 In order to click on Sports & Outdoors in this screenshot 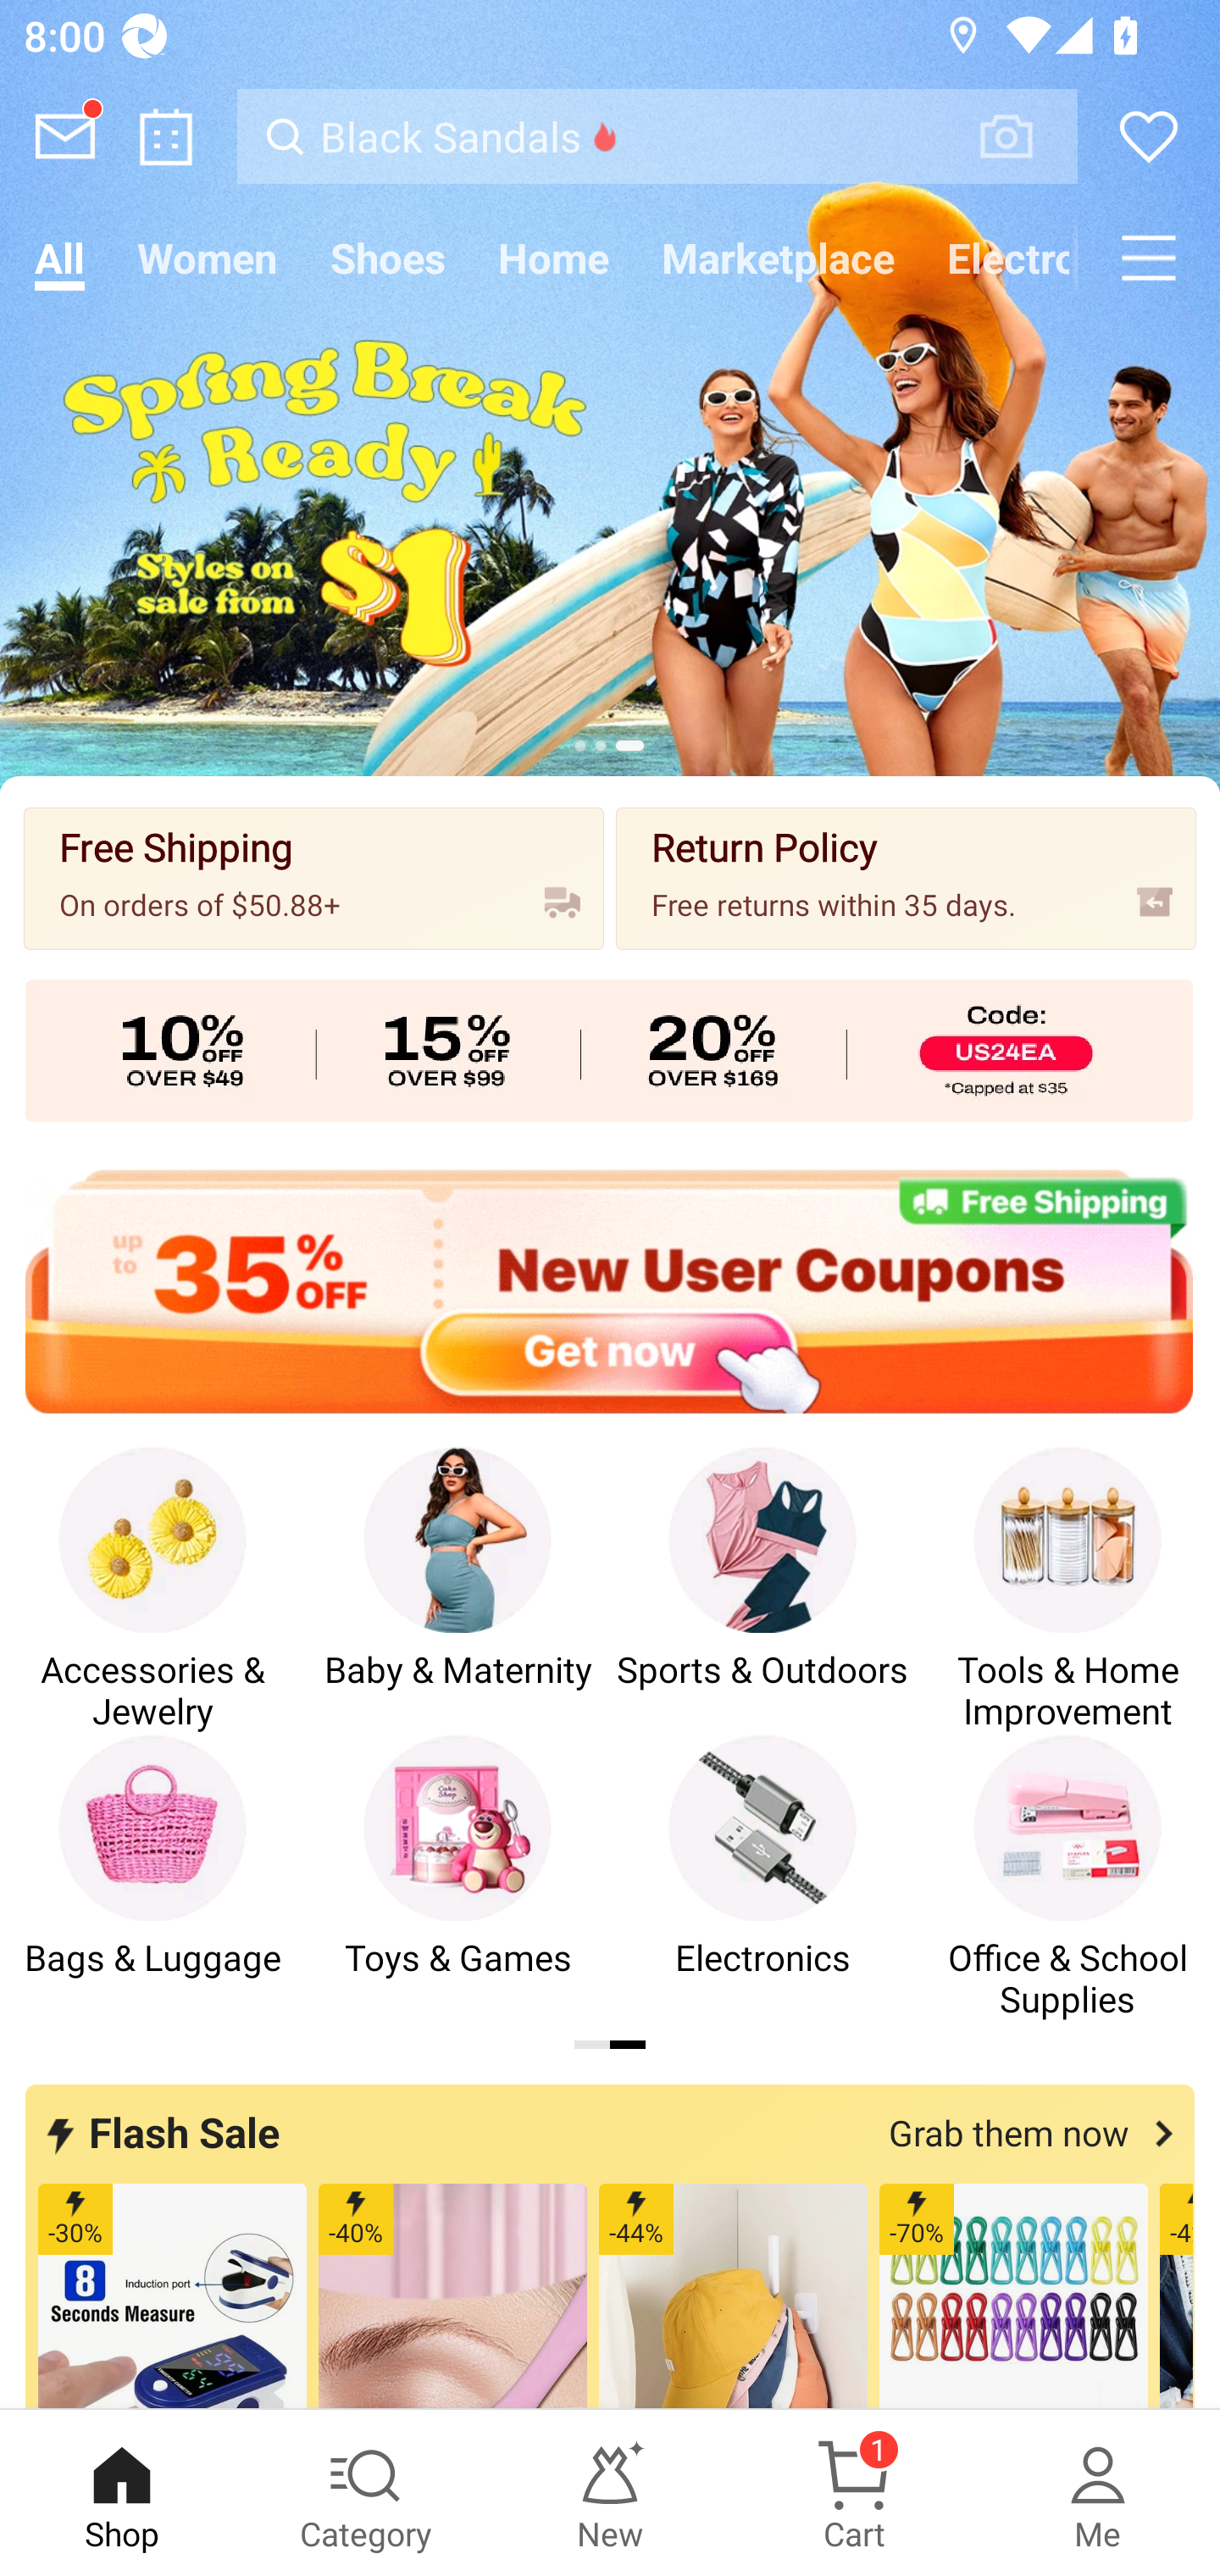, I will do `click(762, 1590)`.